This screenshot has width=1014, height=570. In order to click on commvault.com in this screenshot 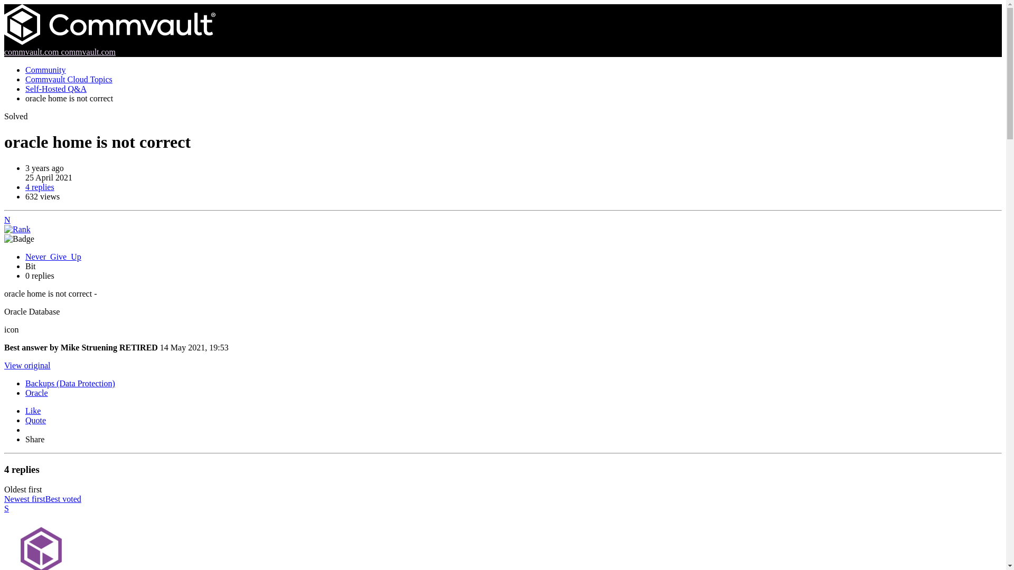, I will do `click(32, 52)`.